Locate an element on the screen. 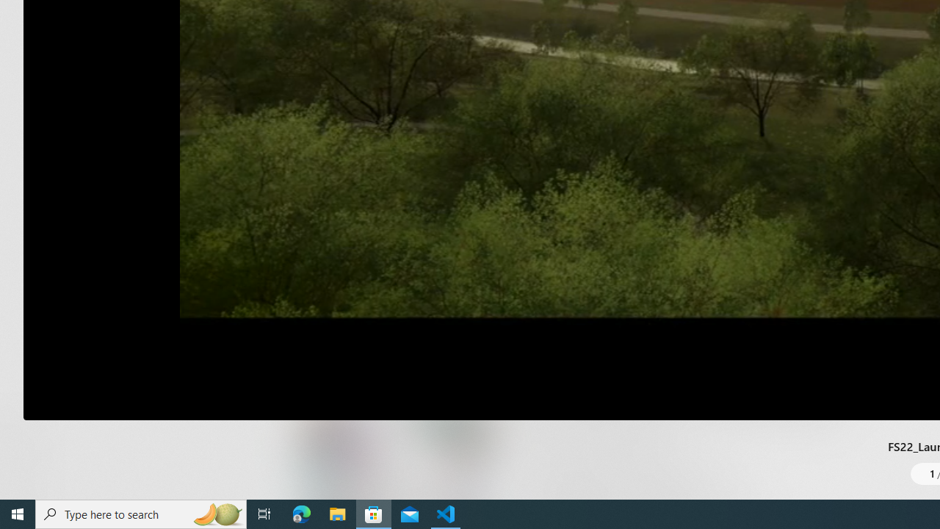  2022 is located at coordinates (491, 130).